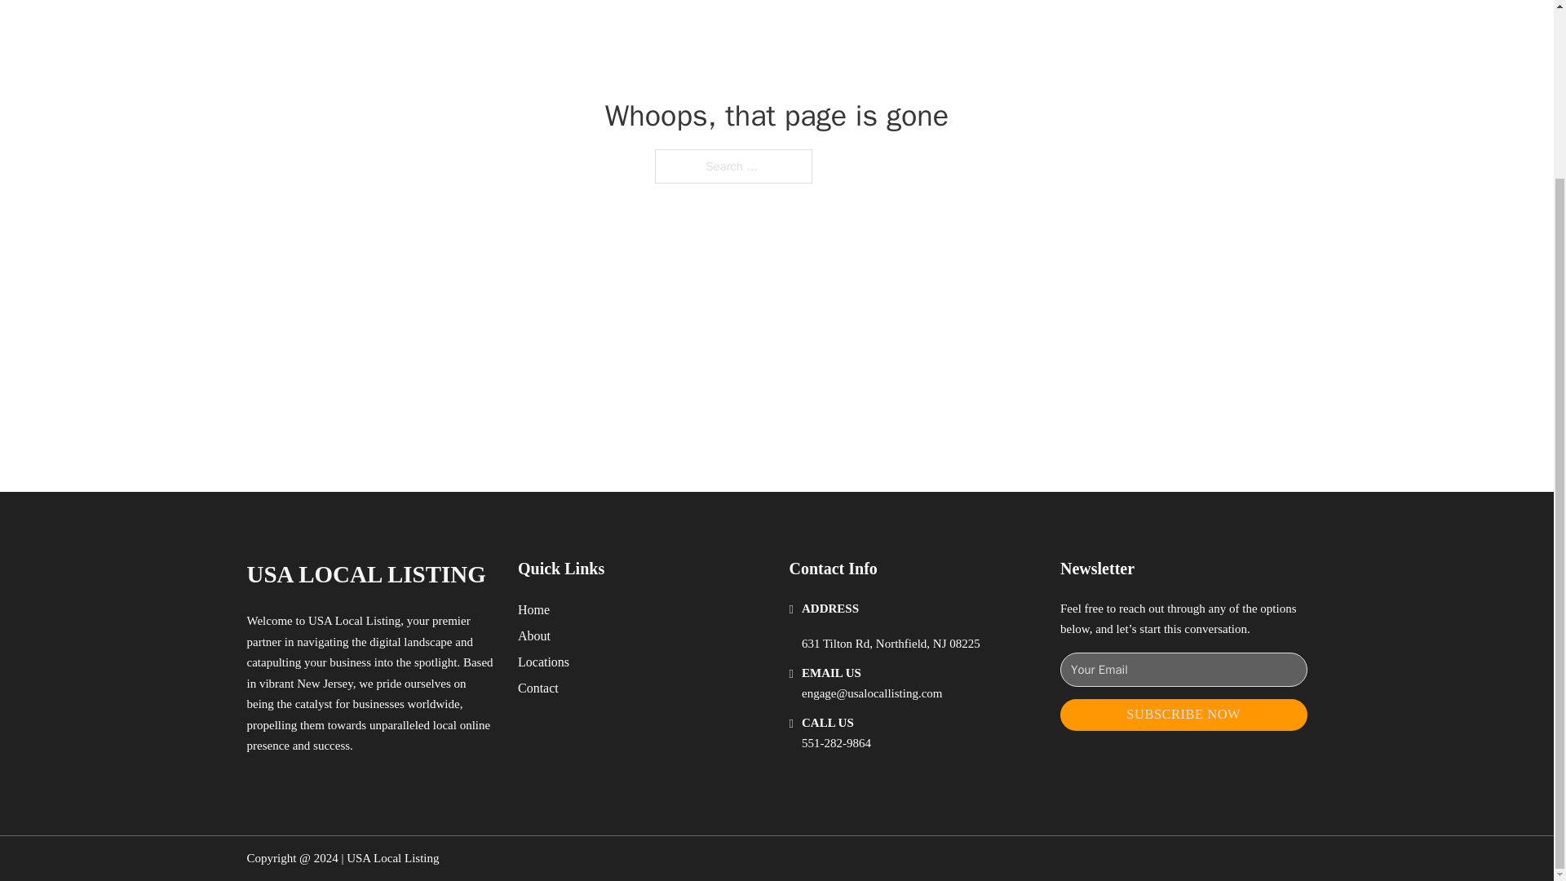 The image size is (1566, 881). What do you see at coordinates (534, 635) in the screenshot?
I see `About` at bounding box center [534, 635].